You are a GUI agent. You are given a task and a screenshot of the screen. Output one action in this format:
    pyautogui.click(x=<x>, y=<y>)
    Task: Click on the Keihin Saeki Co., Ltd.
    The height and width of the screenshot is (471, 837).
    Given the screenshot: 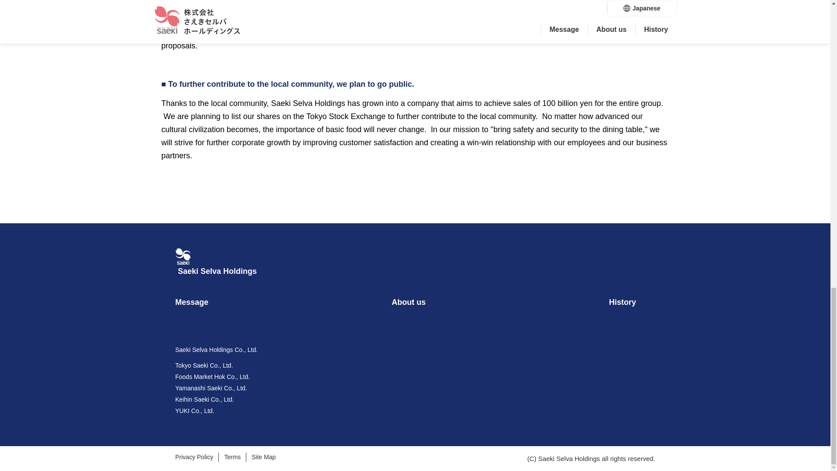 What is the action you would take?
    pyautogui.click(x=204, y=399)
    